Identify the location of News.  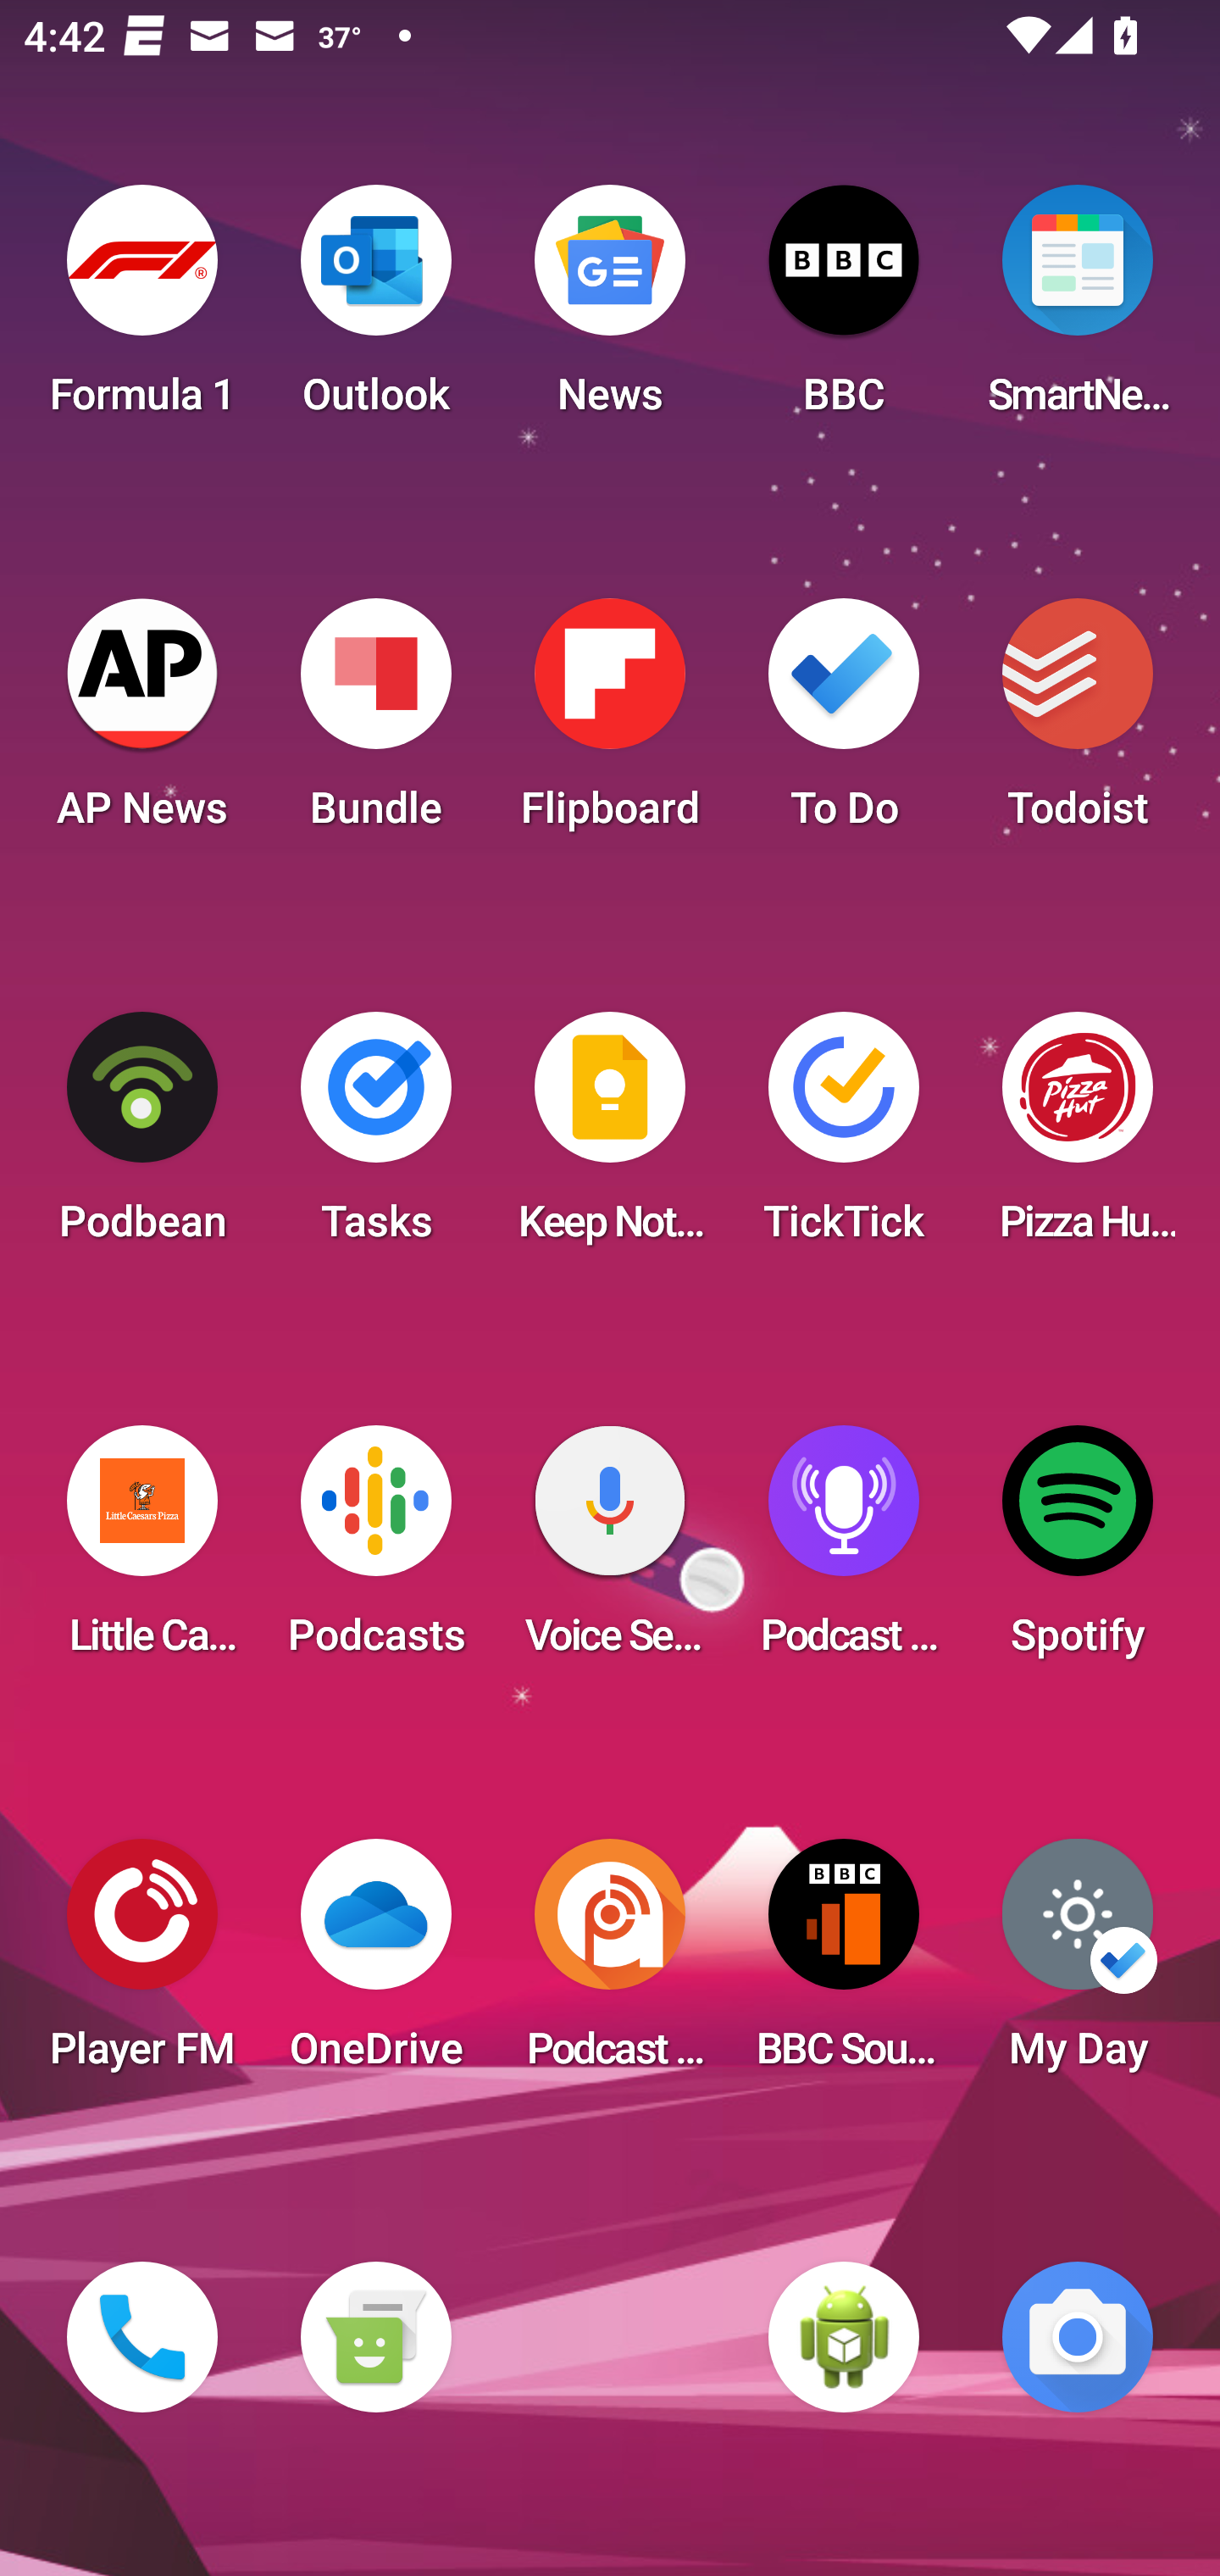
(610, 310).